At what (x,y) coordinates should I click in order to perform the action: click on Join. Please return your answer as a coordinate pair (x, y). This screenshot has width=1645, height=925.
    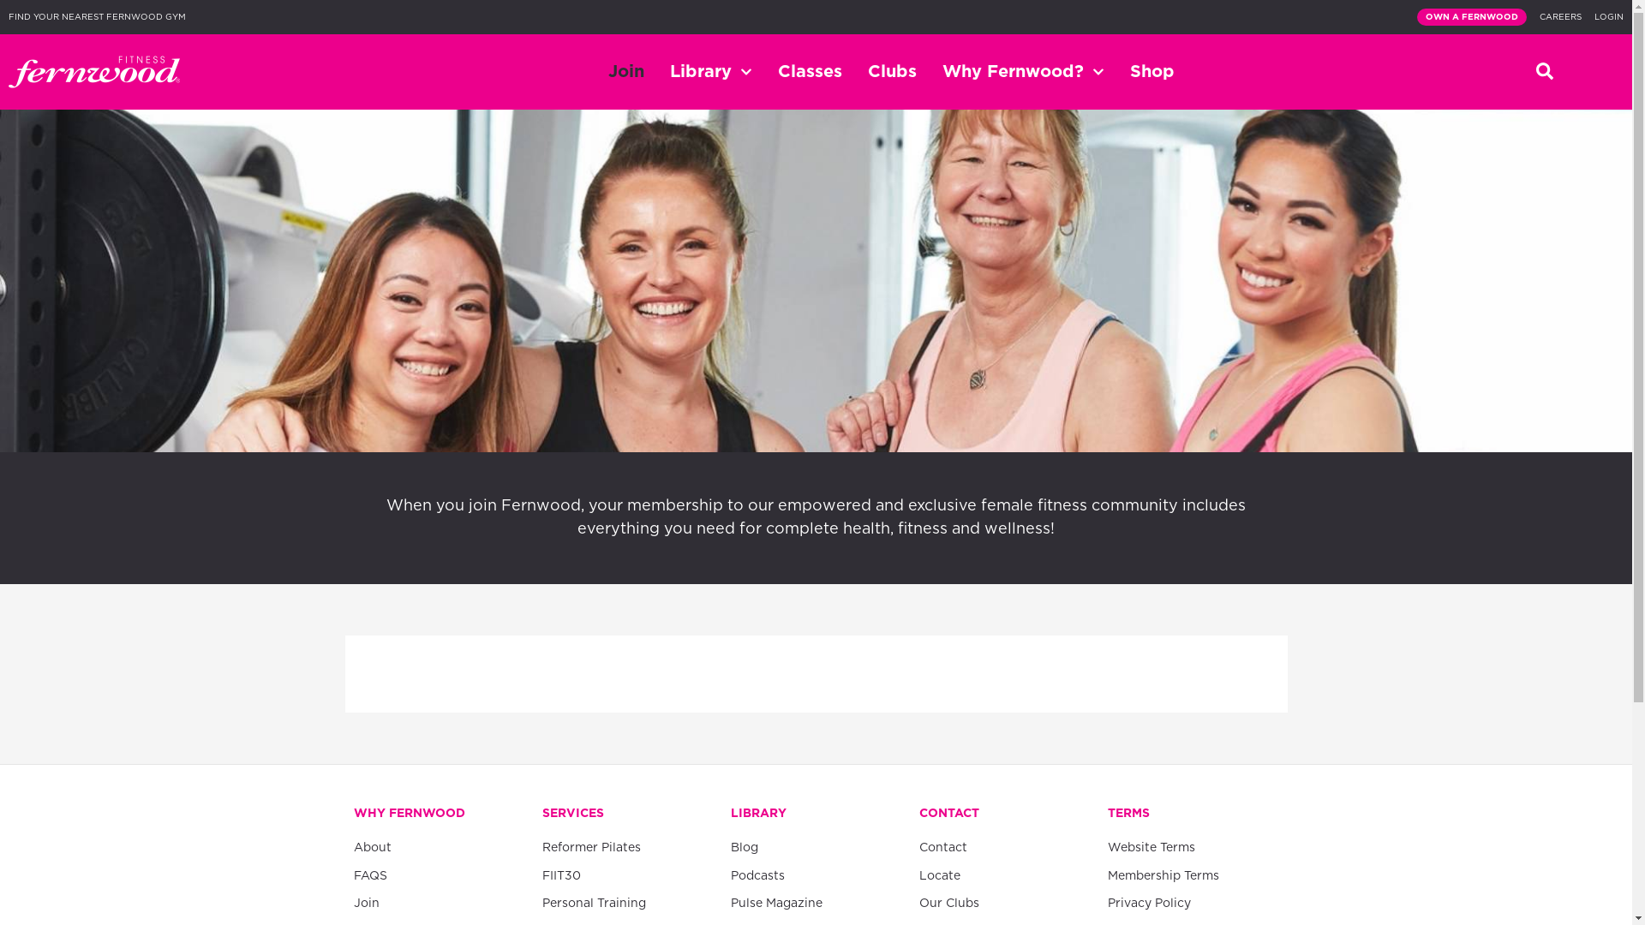
    Looking at the image, I should click on (439, 904).